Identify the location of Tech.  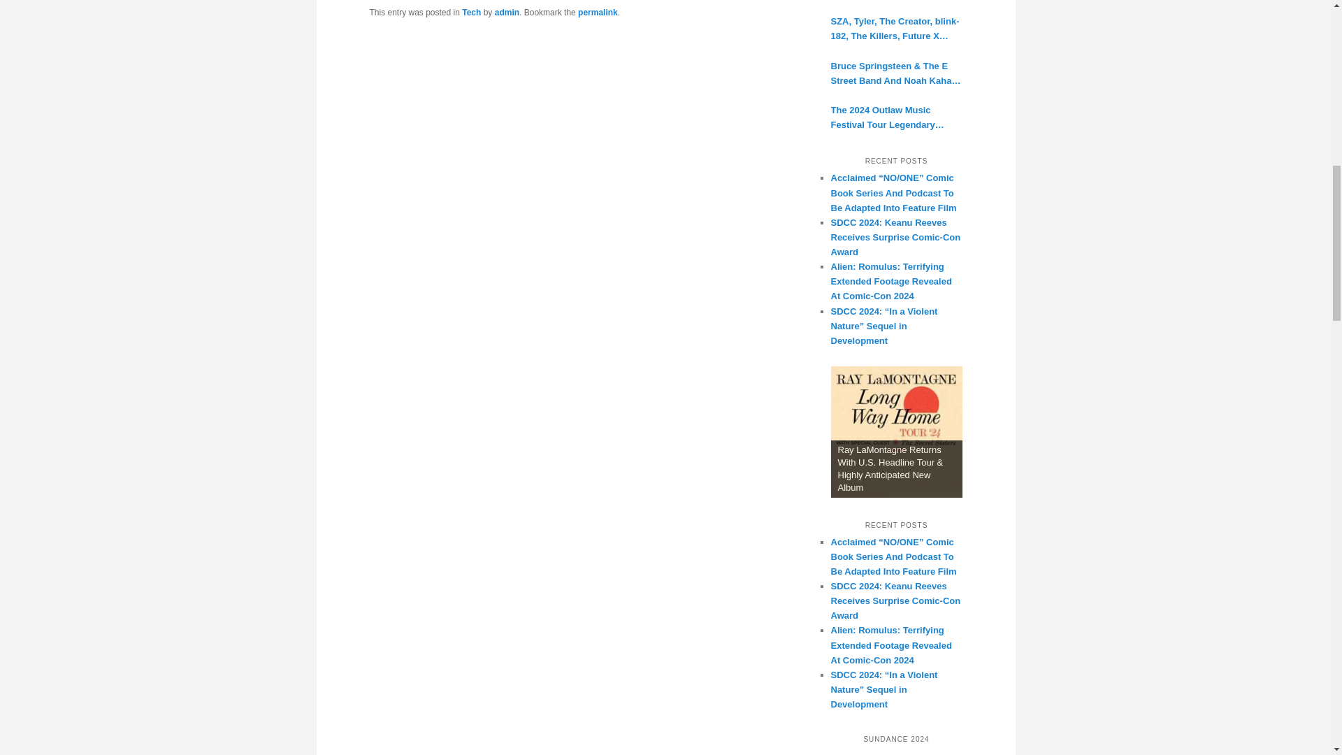
(471, 12).